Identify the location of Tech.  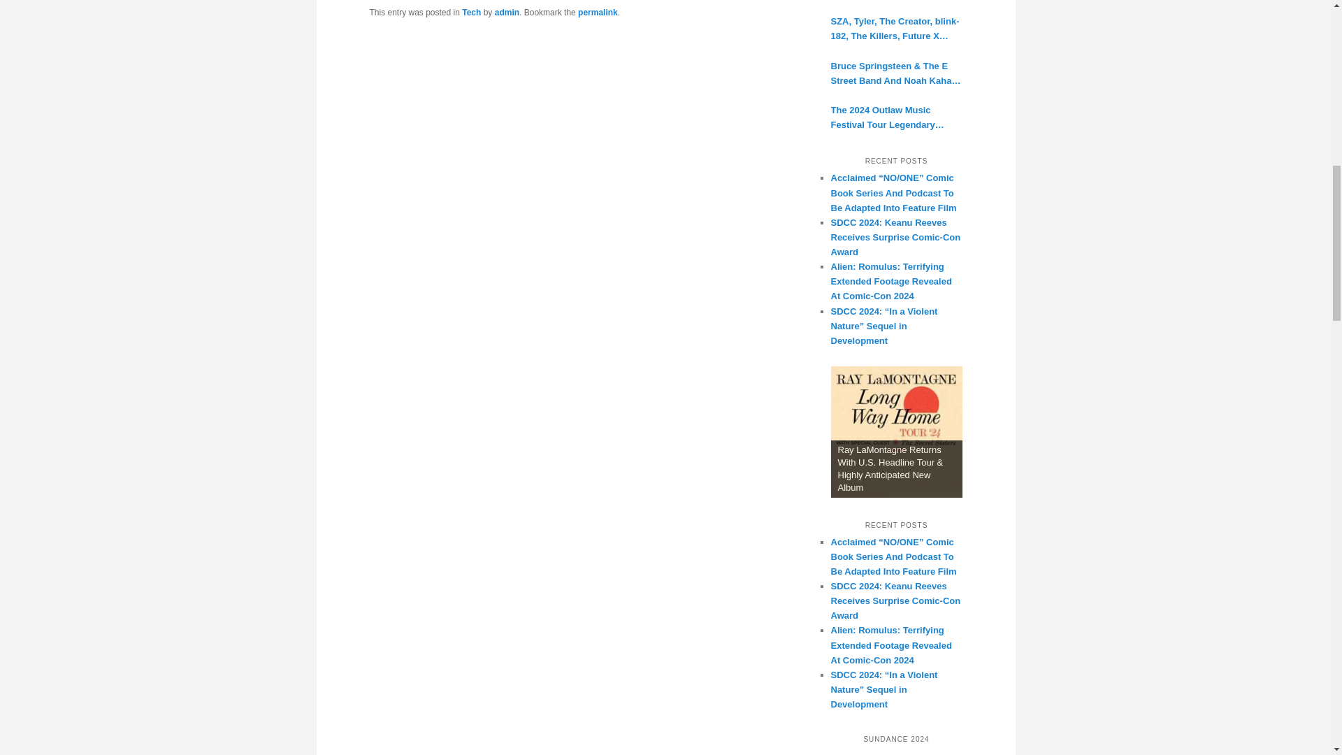
(471, 12).